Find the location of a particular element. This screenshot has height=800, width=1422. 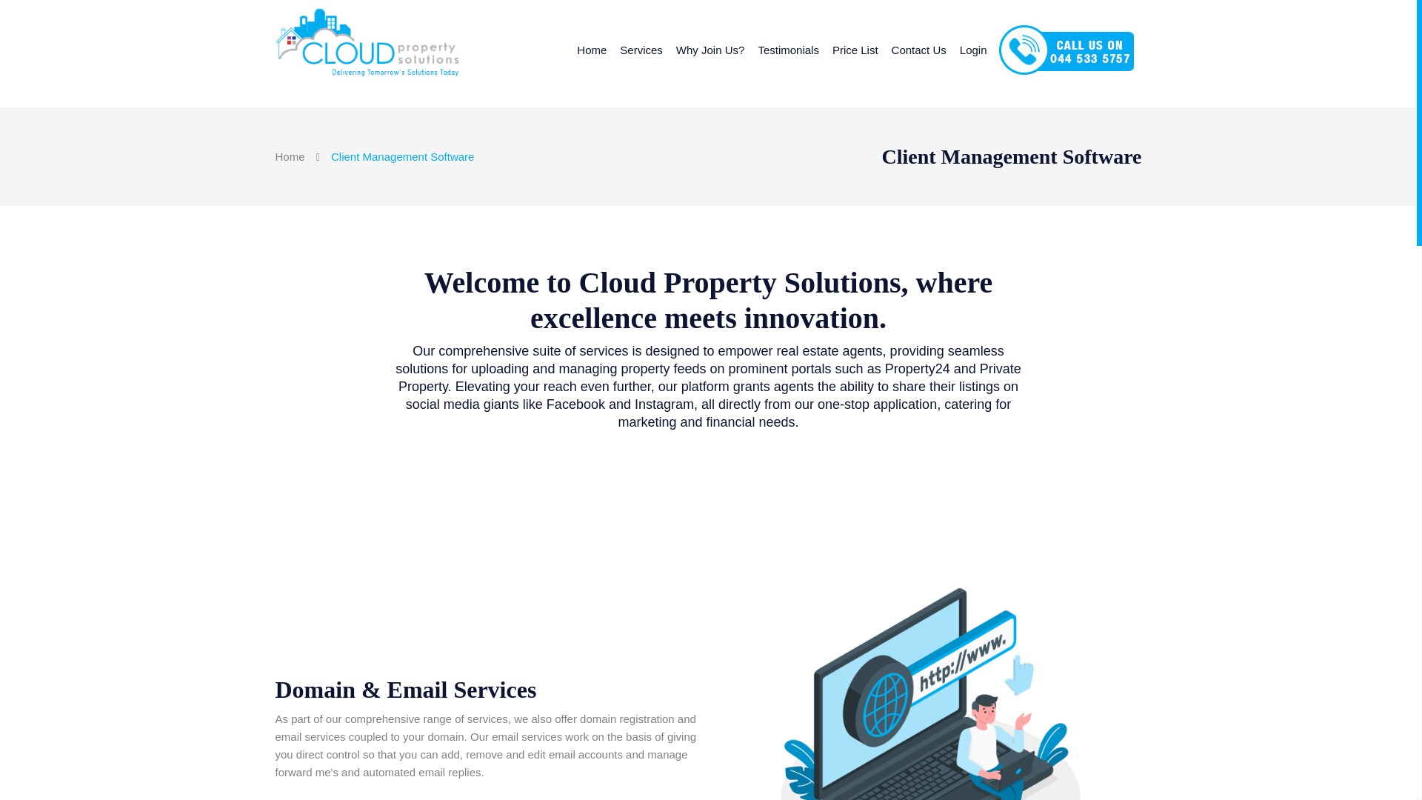

Contact Us is located at coordinates (918, 50).